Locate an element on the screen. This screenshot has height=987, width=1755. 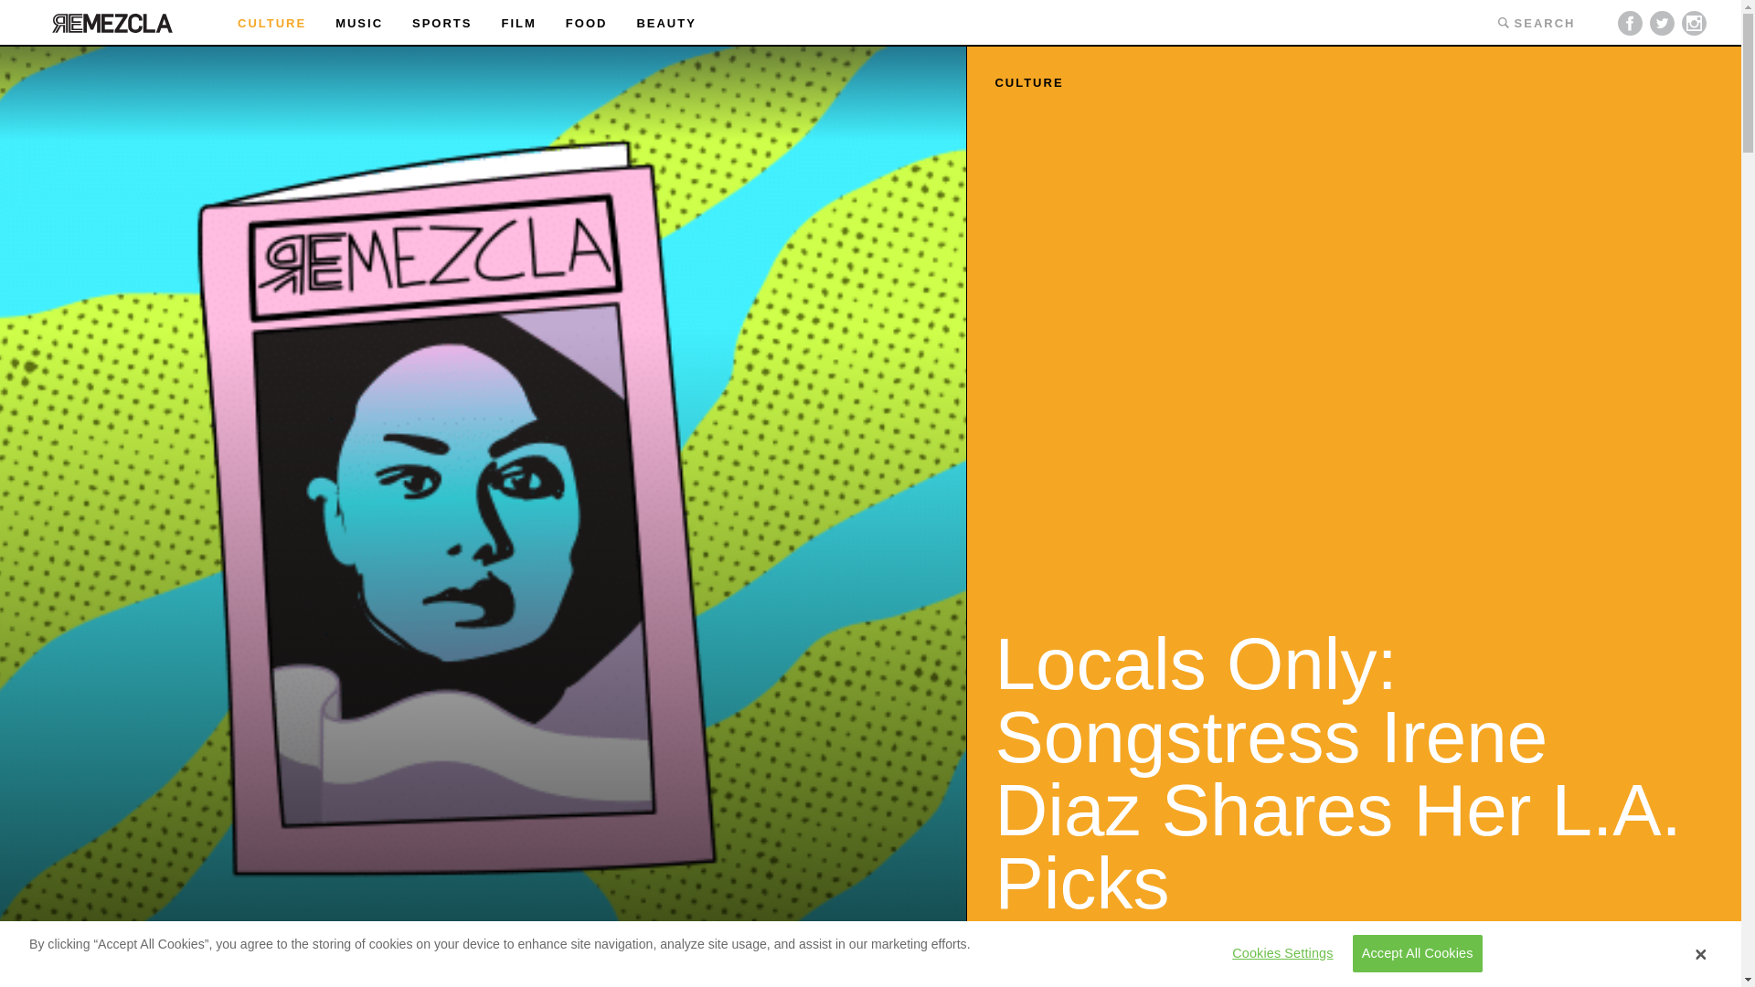
BEAUTY is located at coordinates (665, 24).